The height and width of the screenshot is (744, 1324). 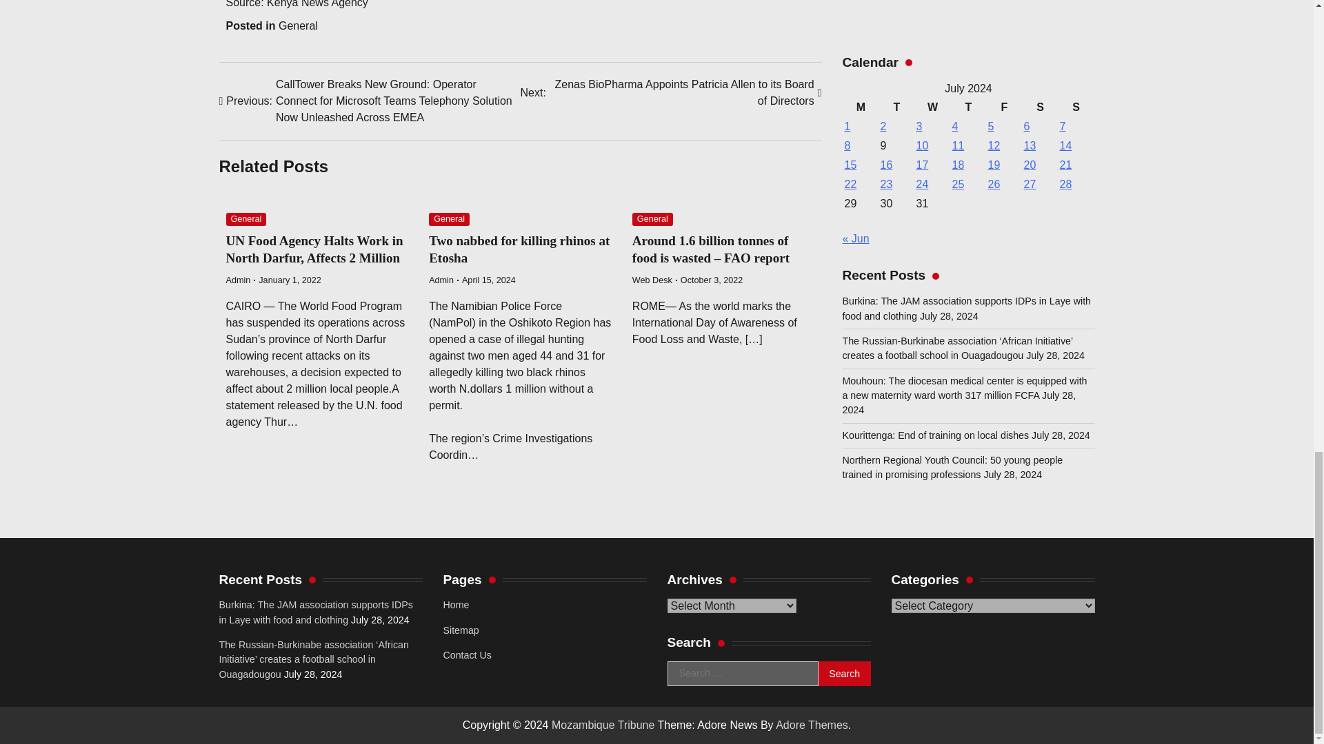 What do you see at coordinates (450, 219) in the screenshot?
I see `General` at bounding box center [450, 219].